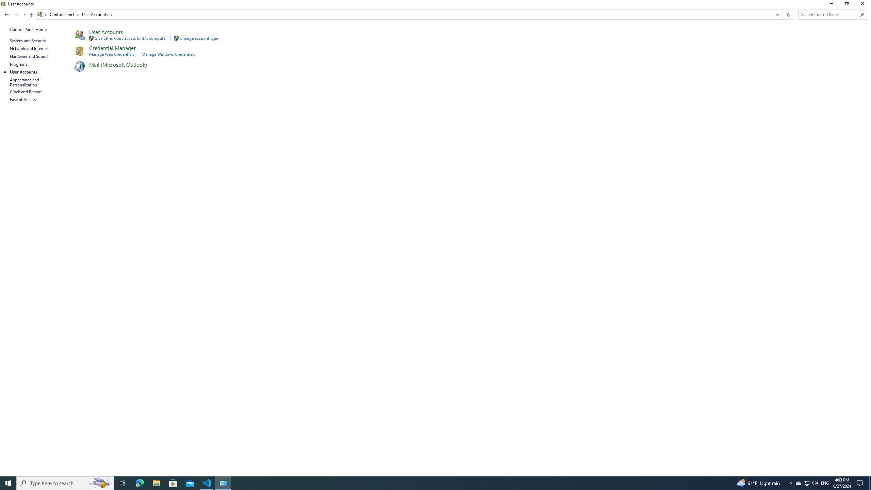 The image size is (871, 490). Describe the element at coordinates (112, 54) in the screenshot. I see `Manage Web Credentials` at that location.